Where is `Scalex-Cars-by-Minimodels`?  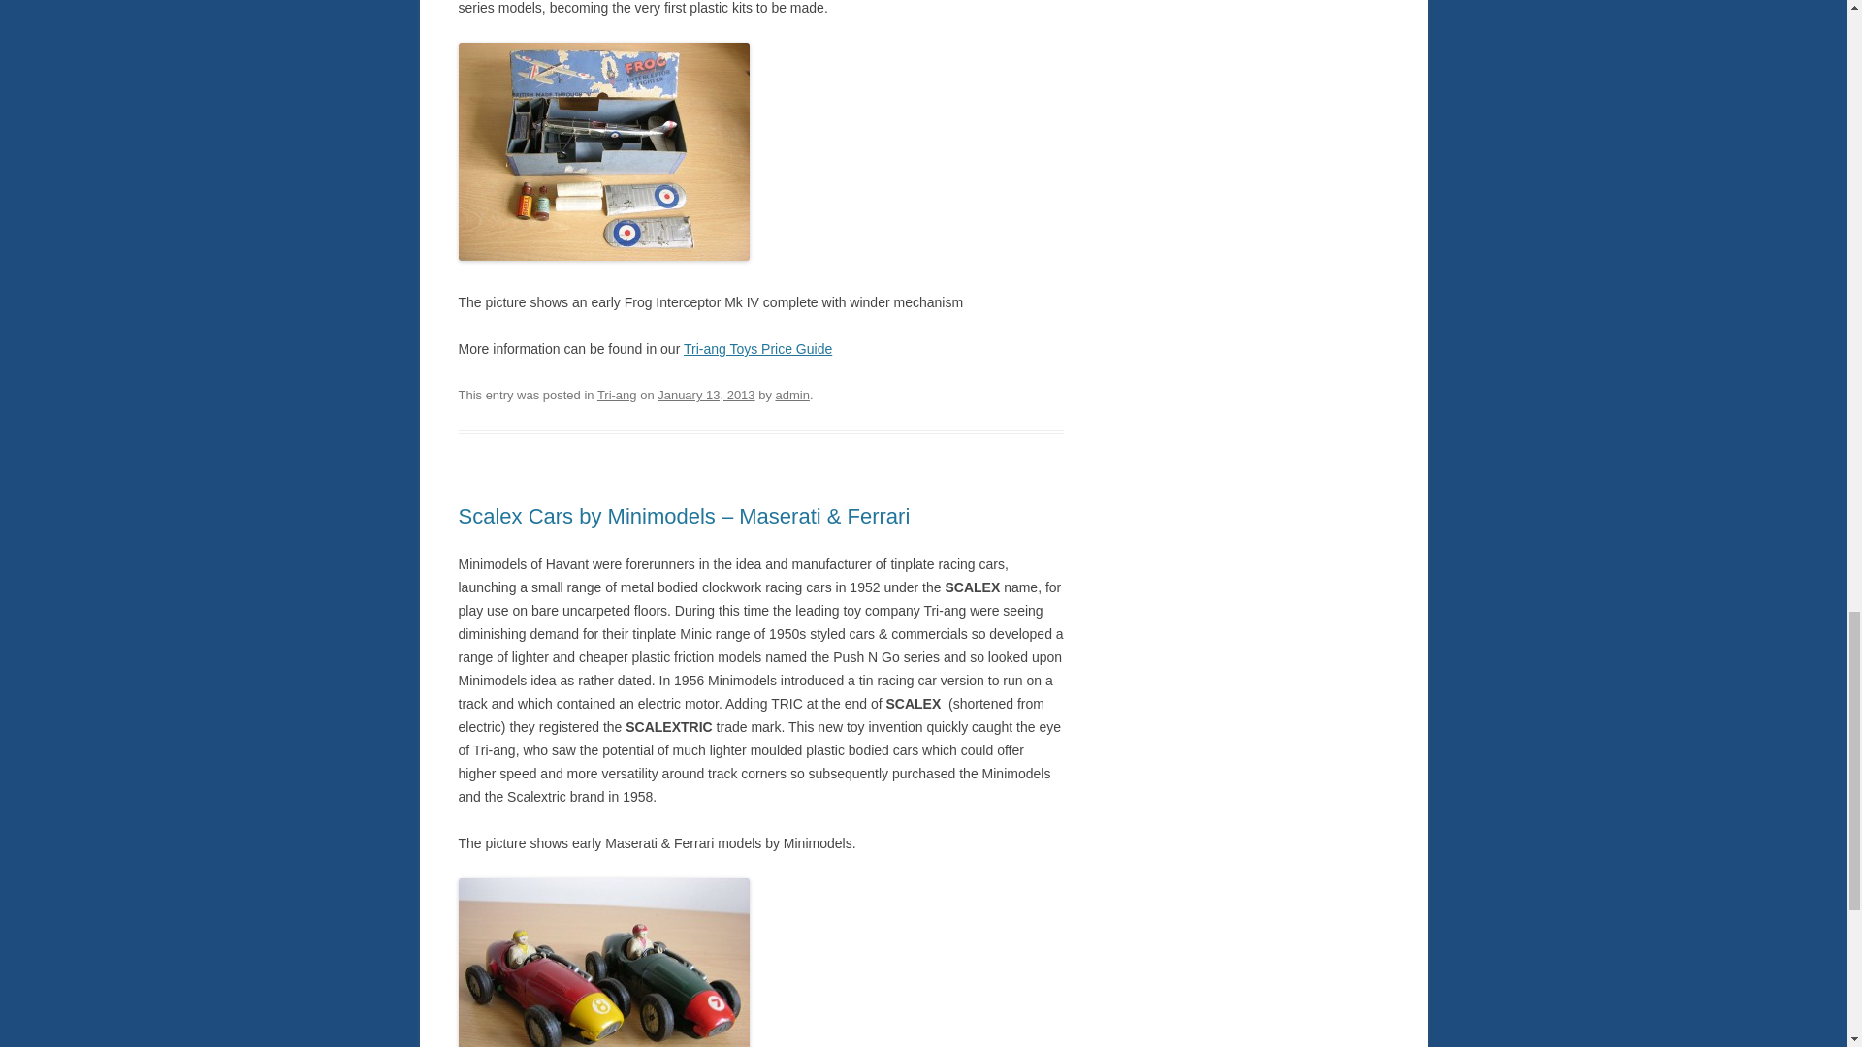 Scalex-Cars-by-Minimodels is located at coordinates (603, 963).